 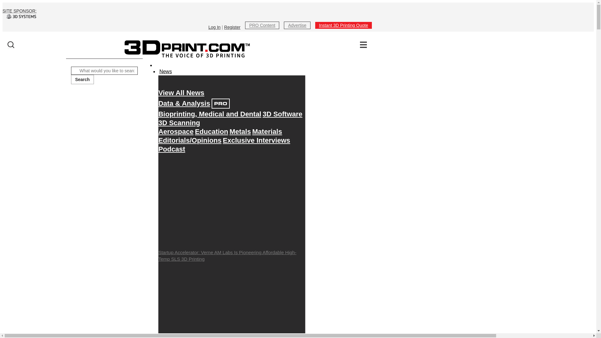 I want to click on Search, so click(x=82, y=79).